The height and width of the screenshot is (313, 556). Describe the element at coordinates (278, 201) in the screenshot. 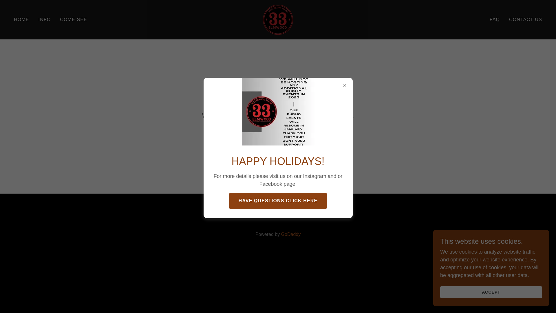

I see `HAVE QUESTIONS CLICK HERE` at that location.